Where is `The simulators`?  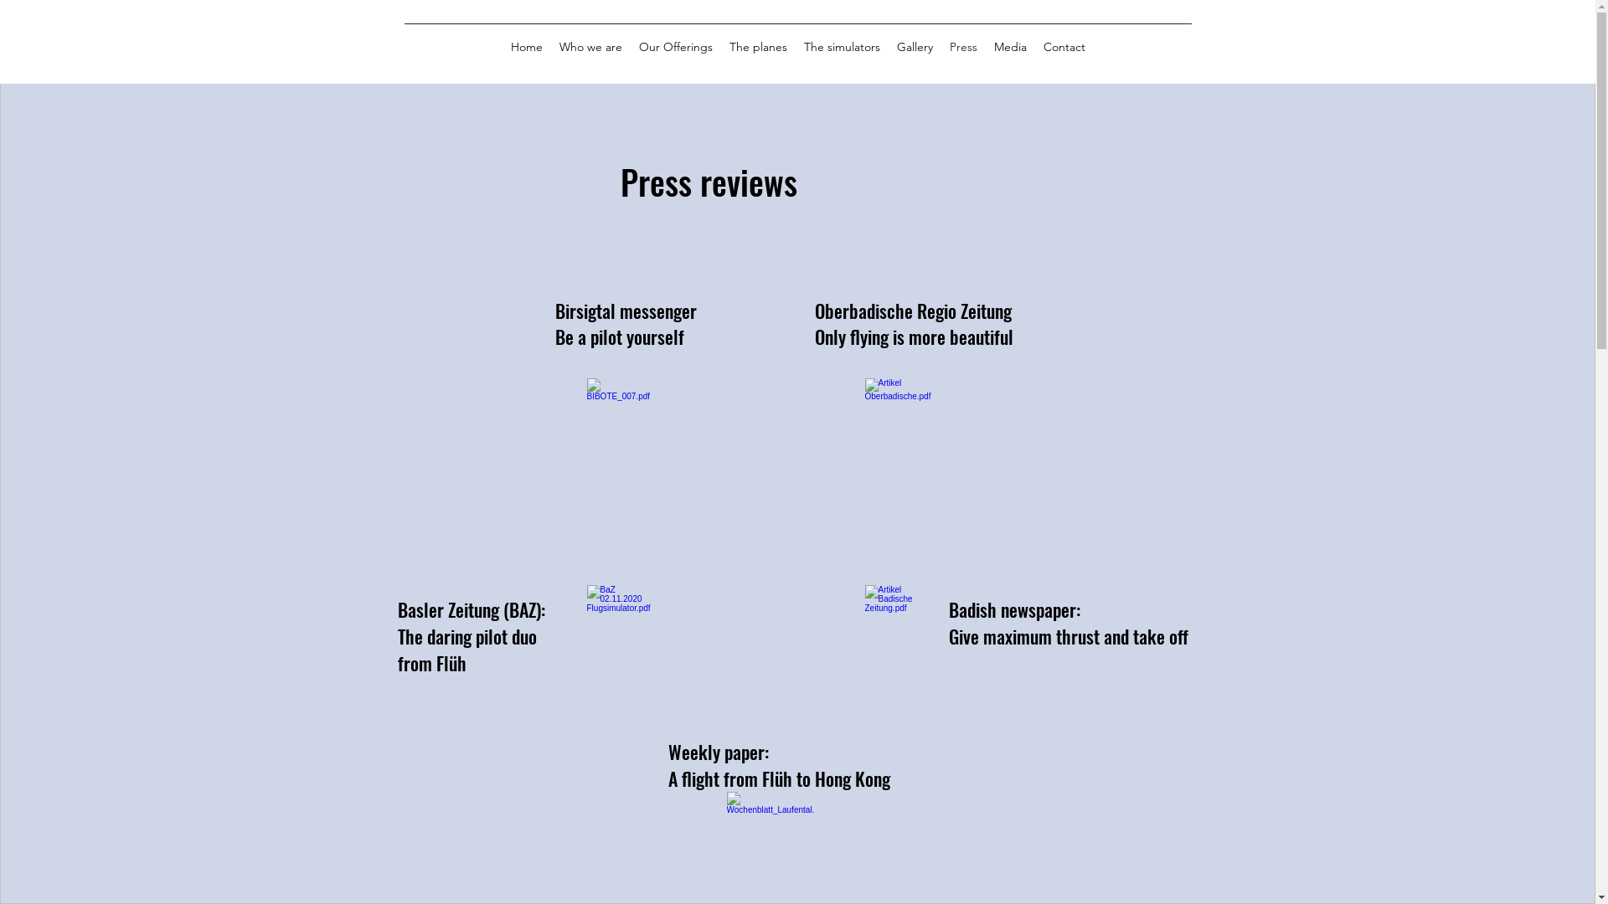 The simulators is located at coordinates (843, 47).